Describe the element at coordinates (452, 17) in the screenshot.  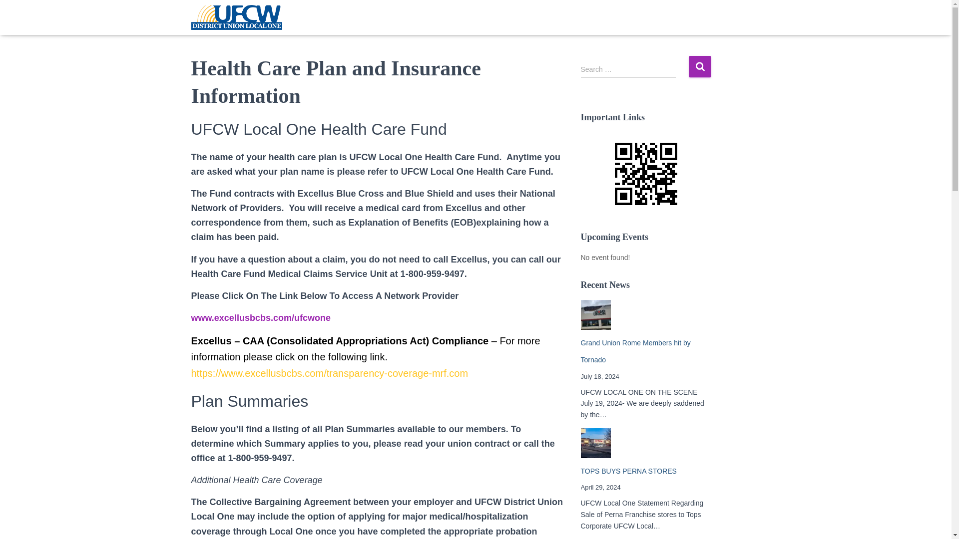
I see `Benefits` at that location.